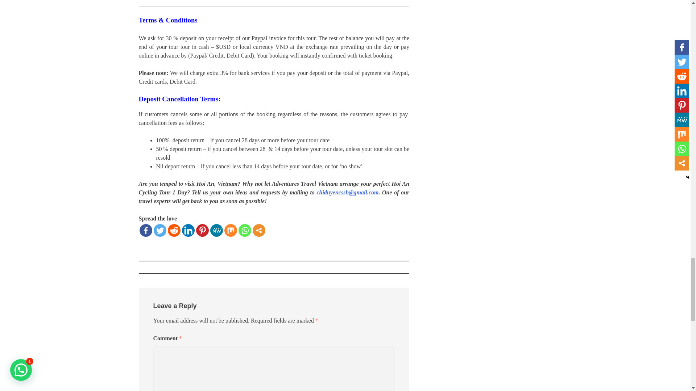 This screenshot has height=391, width=696. I want to click on Mix, so click(230, 230).